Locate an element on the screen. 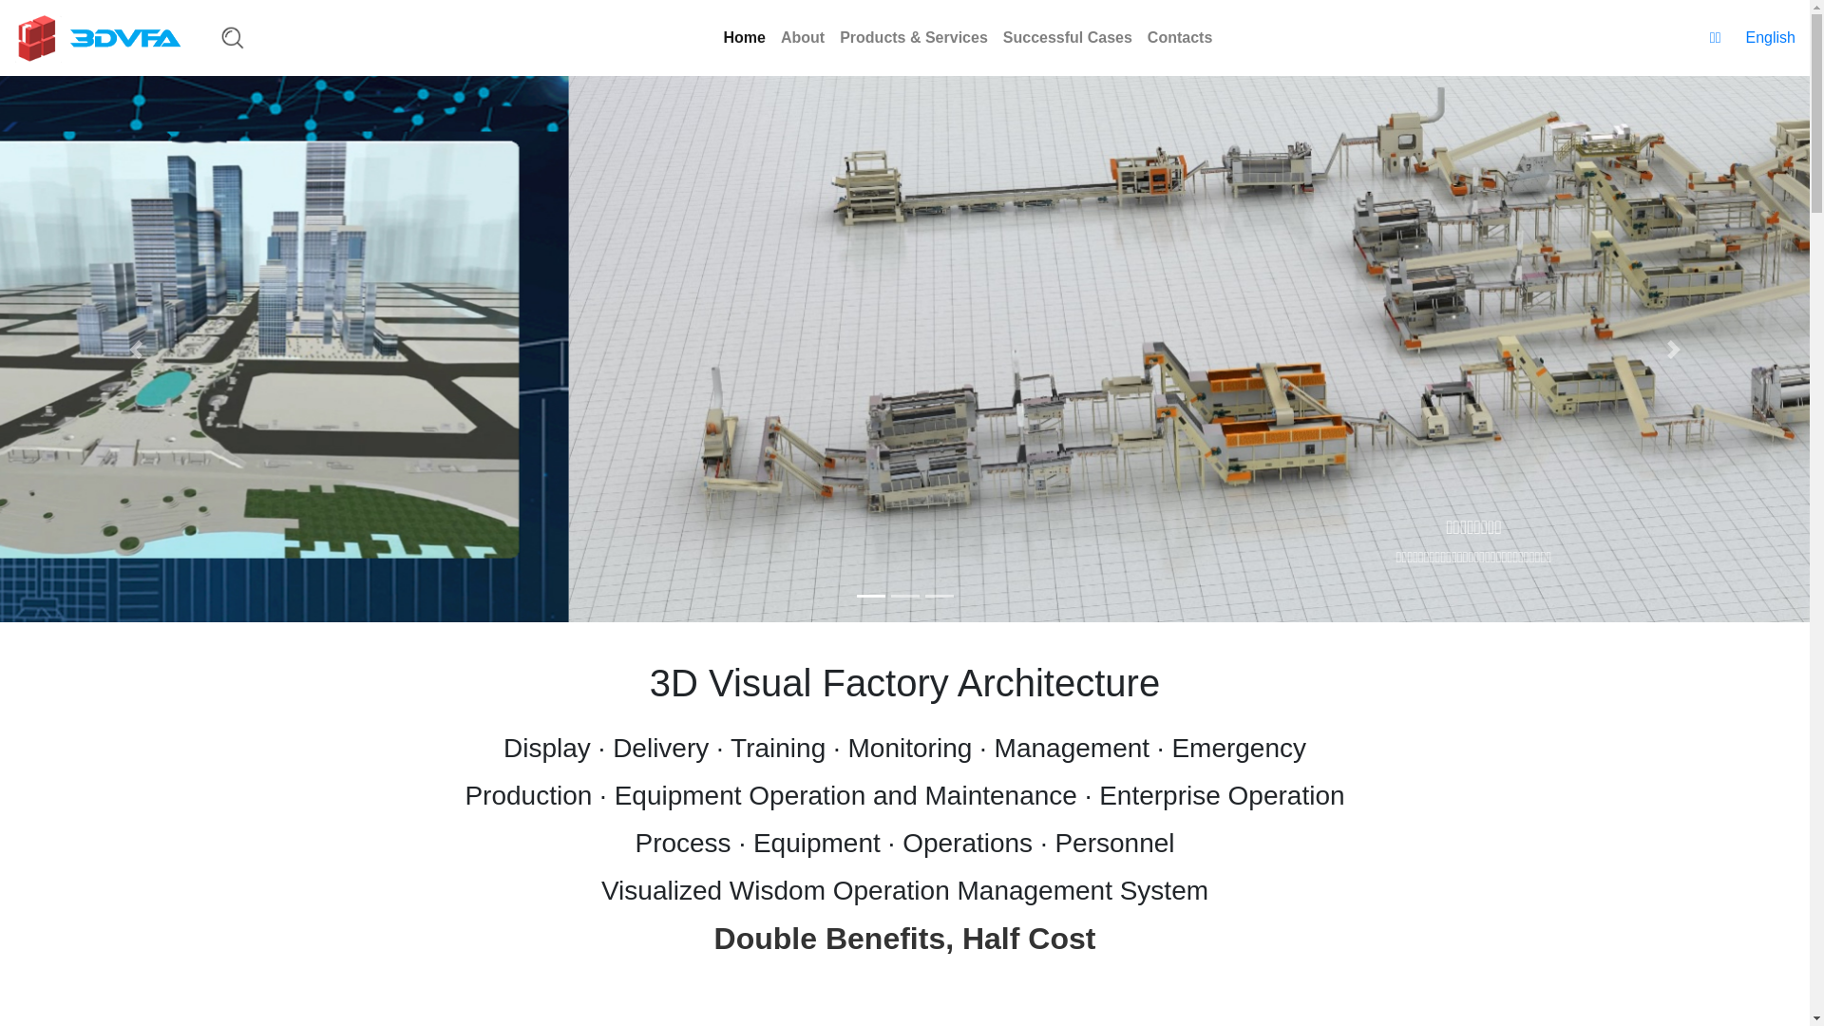 Image resolution: width=1824 pixels, height=1026 pixels. About is located at coordinates (803, 38).